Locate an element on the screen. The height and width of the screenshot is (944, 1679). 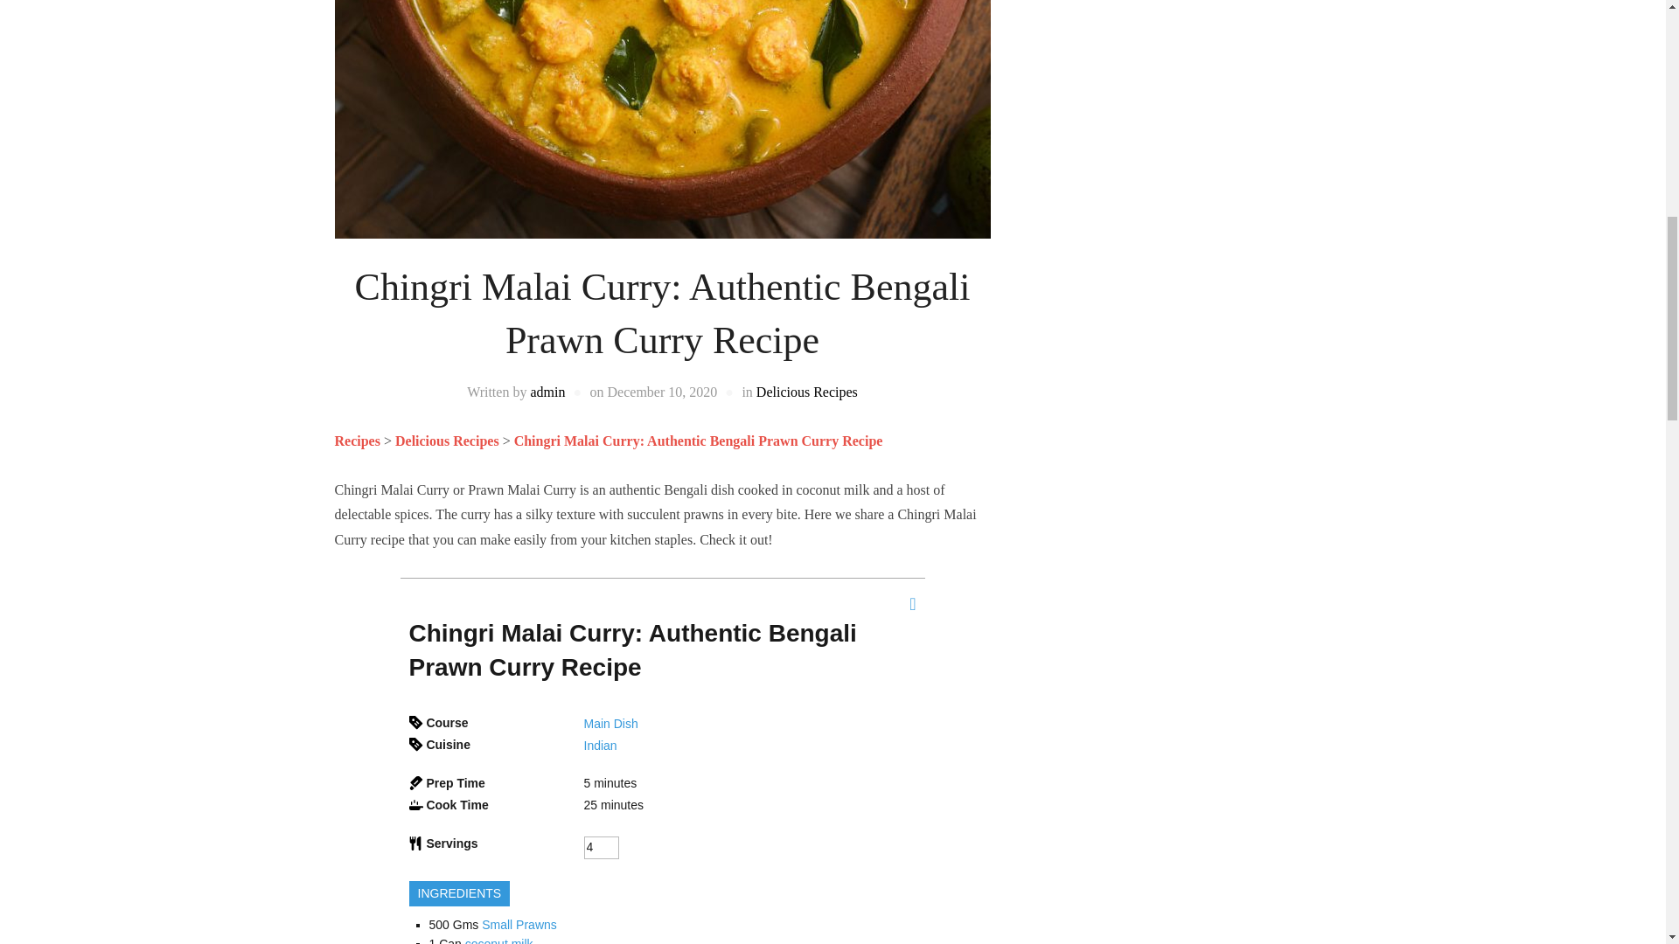
Delicious Recipes is located at coordinates (807, 392).